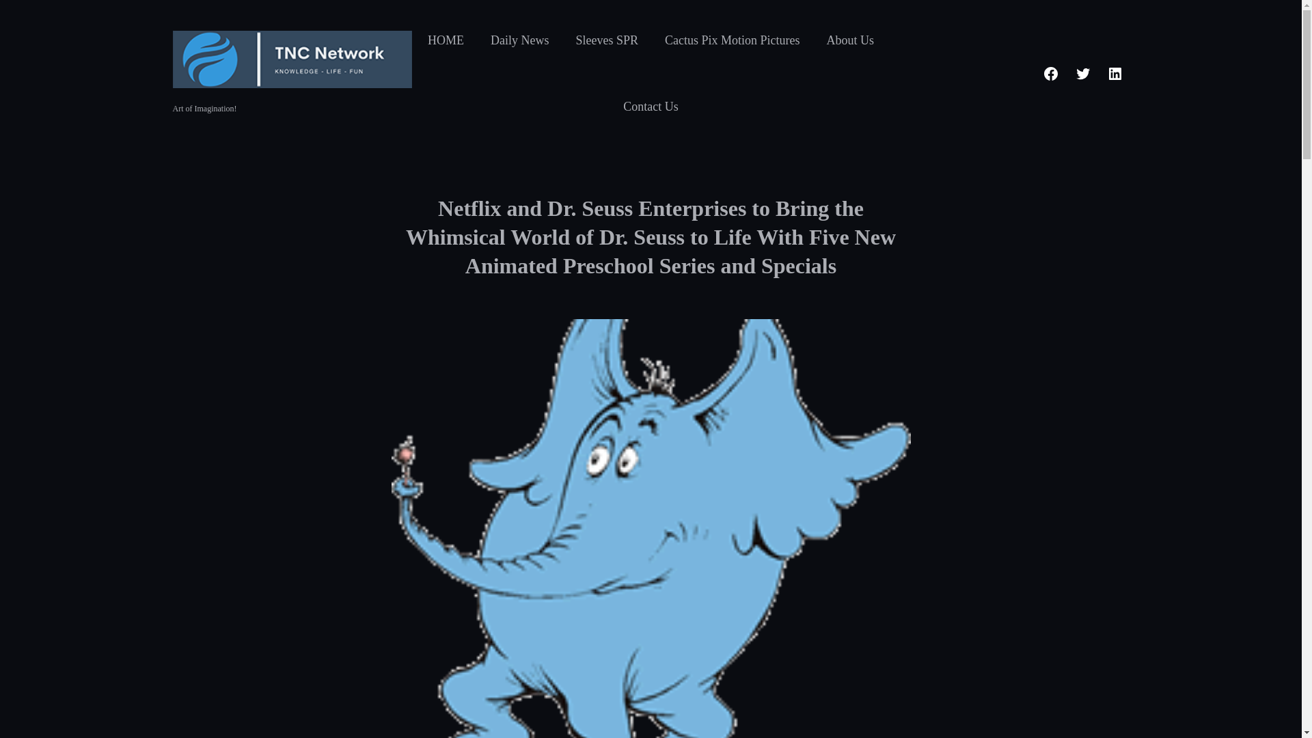 This screenshot has height=738, width=1312. What do you see at coordinates (733, 40) in the screenshot?
I see `Cactus Pix Motion Pictures` at bounding box center [733, 40].